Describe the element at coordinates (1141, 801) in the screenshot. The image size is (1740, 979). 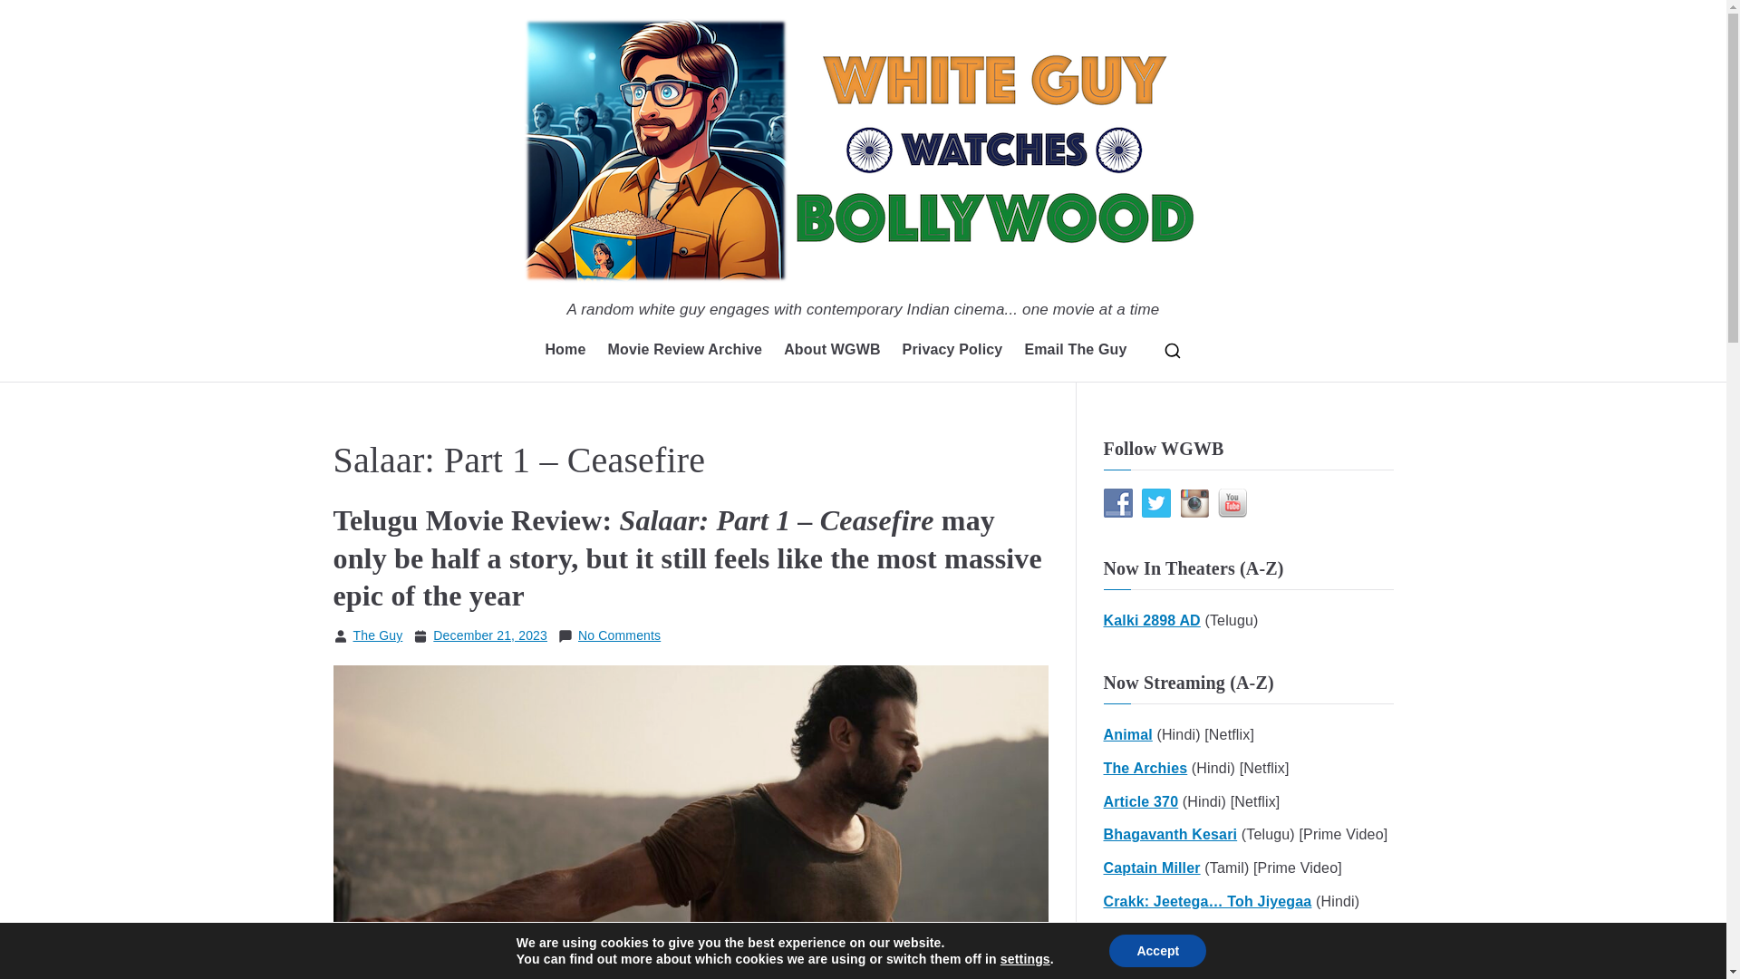
I see `Article 370` at that location.